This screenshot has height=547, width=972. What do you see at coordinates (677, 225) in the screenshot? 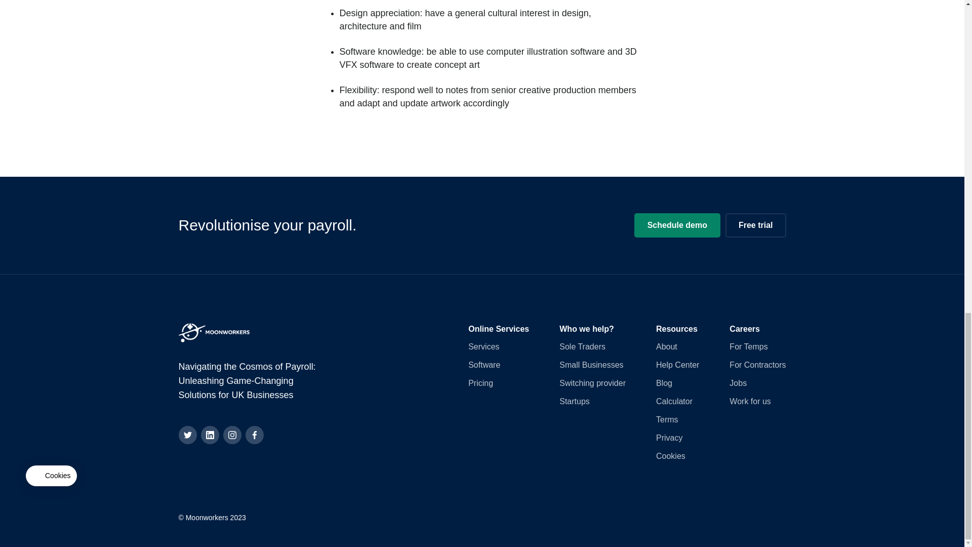
I see `Schedule demo` at bounding box center [677, 225].